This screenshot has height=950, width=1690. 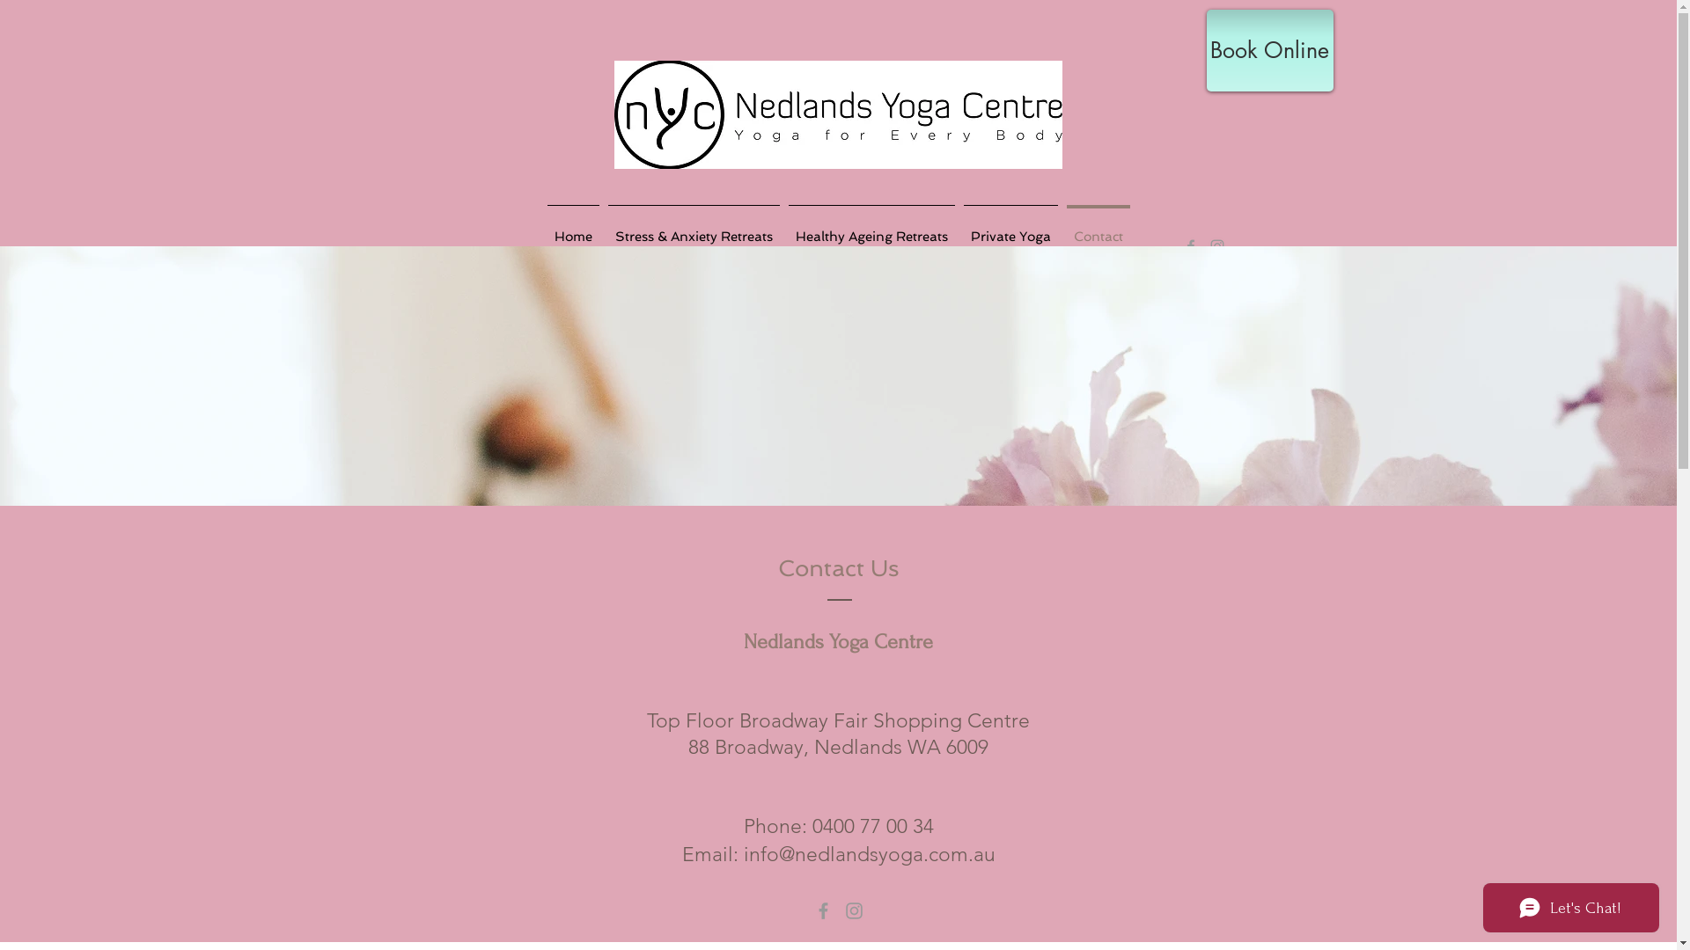 I want to click on Private Yoga, so click(x=1010, y=229).